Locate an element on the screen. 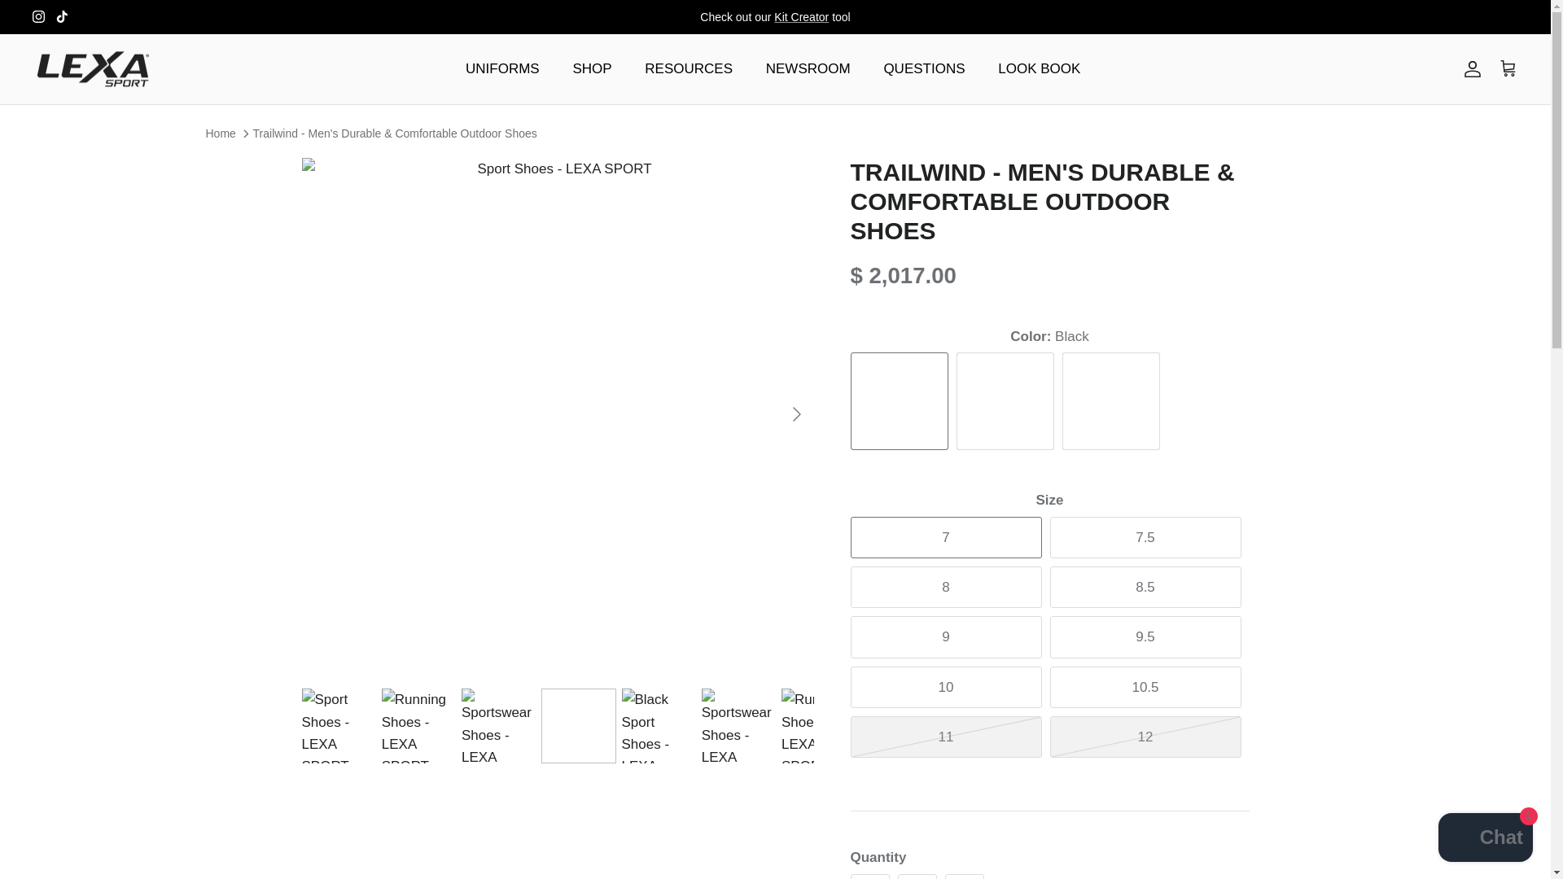  Cart is located at coordinates (1508, 69).